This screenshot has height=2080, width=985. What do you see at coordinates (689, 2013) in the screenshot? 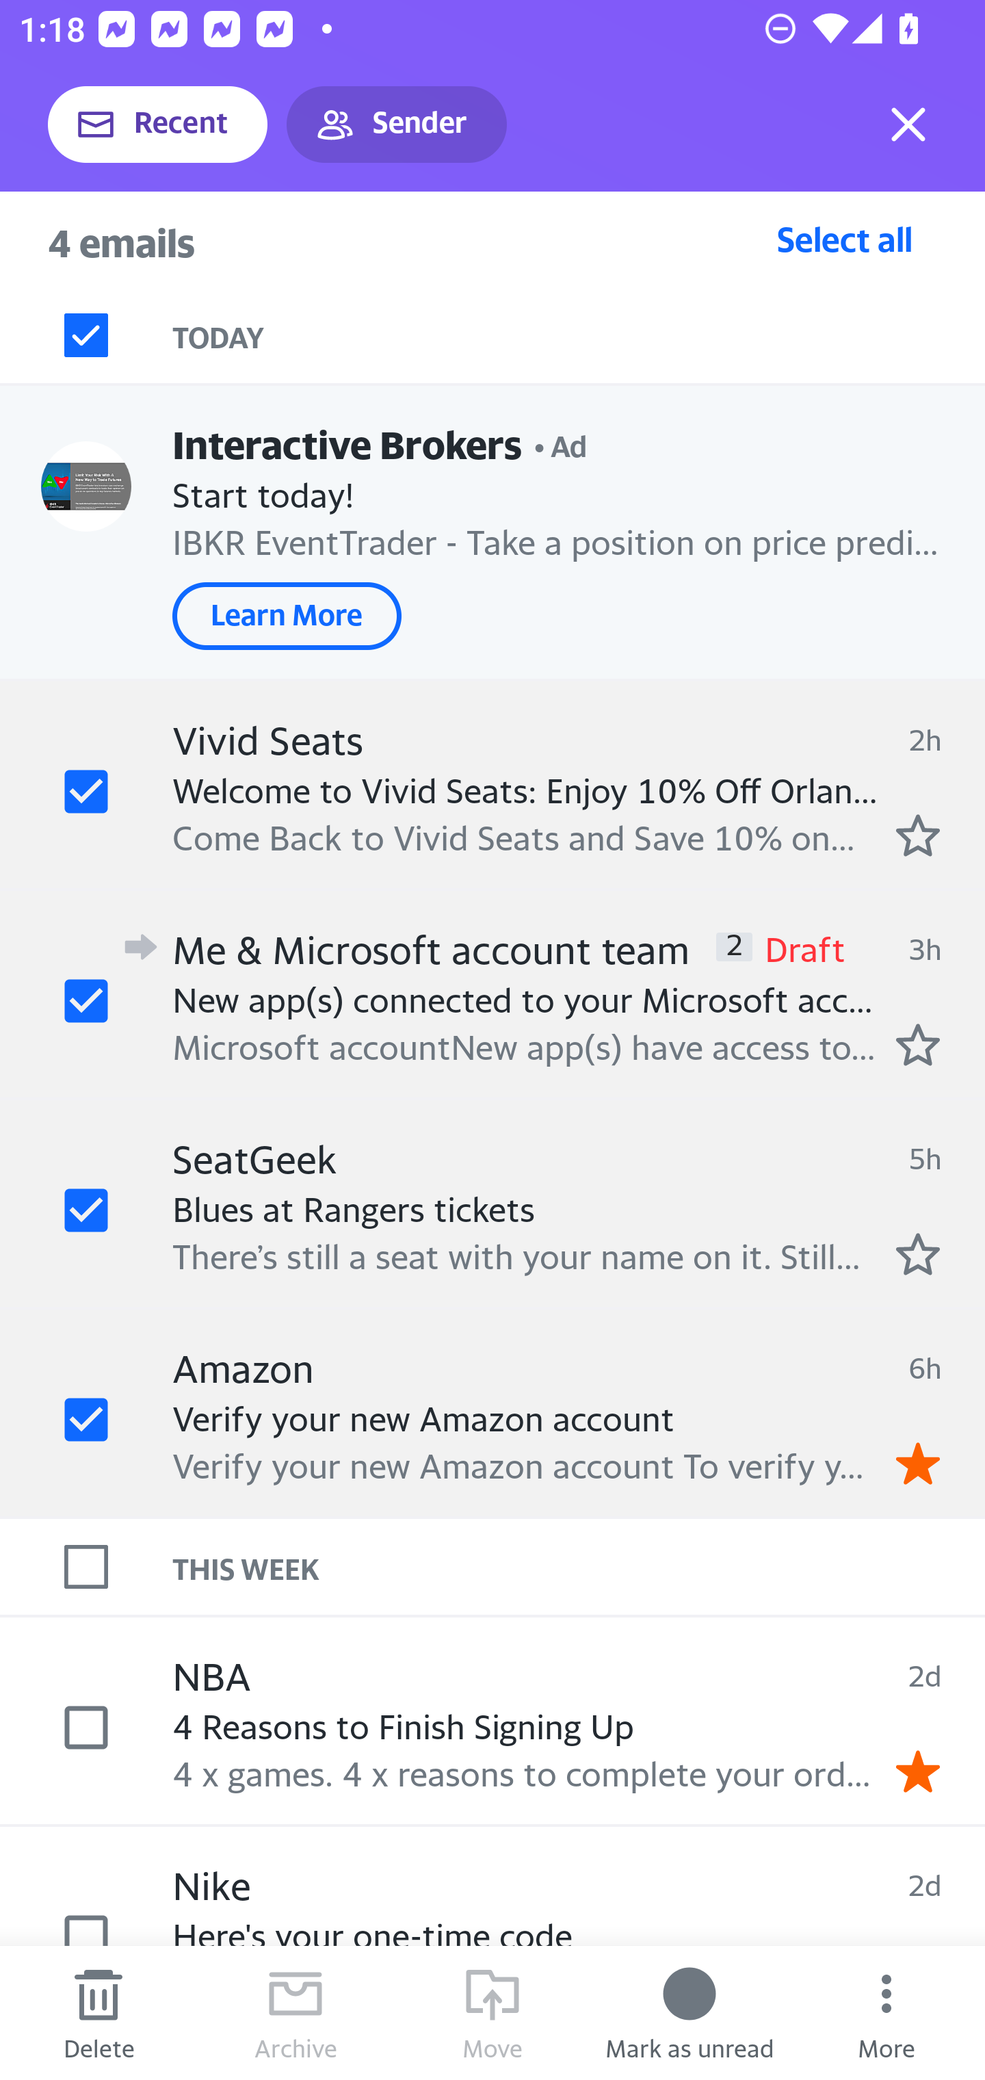
I see `Mark as unread` at bounding box center [689, 2013].